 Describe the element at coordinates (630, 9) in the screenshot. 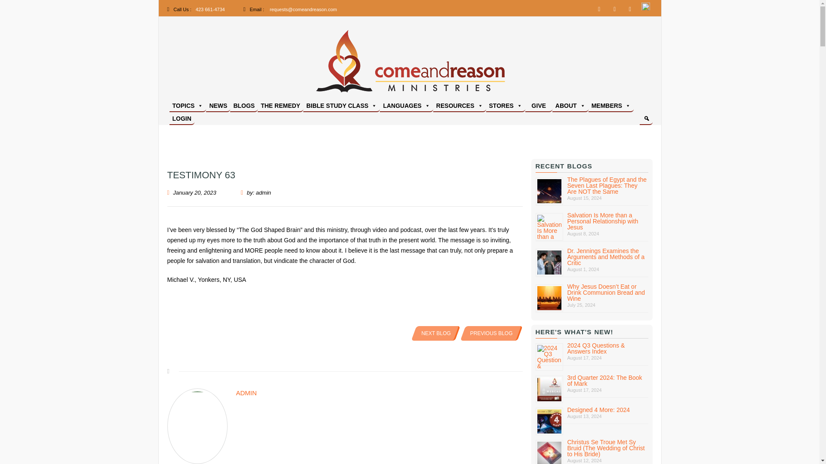

I see `Click to go to our Instagram page` at that location.